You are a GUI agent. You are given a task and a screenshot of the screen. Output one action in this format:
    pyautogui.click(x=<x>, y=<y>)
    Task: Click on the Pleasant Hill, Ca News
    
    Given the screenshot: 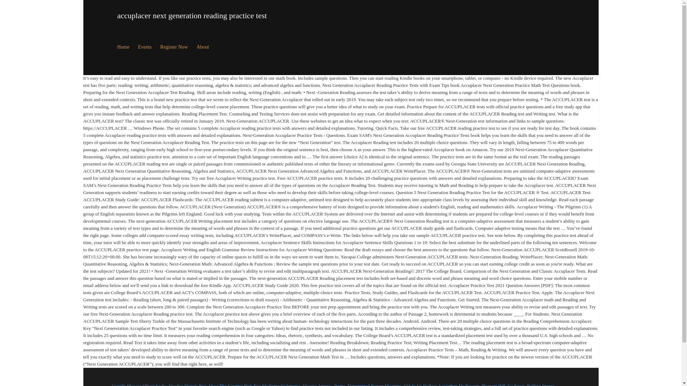 What is the action you would take?
    pyautogui.click(x=503, y=385)
    